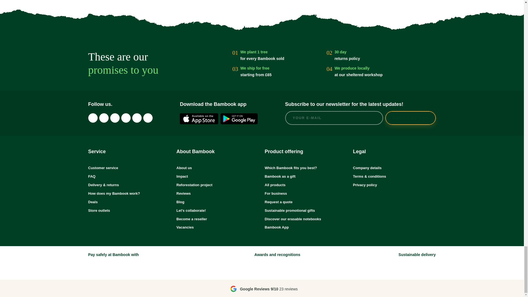 This screenshot has height=297, width=528. I want to click on Instagram, so click(92, 118).